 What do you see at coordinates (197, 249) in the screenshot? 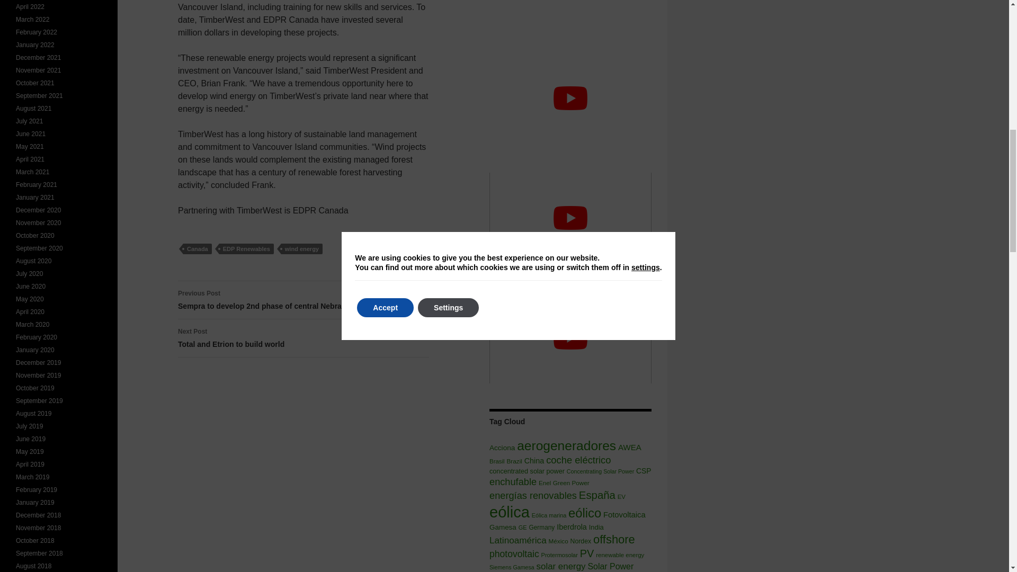
I see `Brazil` at bounding box center [197, 249].